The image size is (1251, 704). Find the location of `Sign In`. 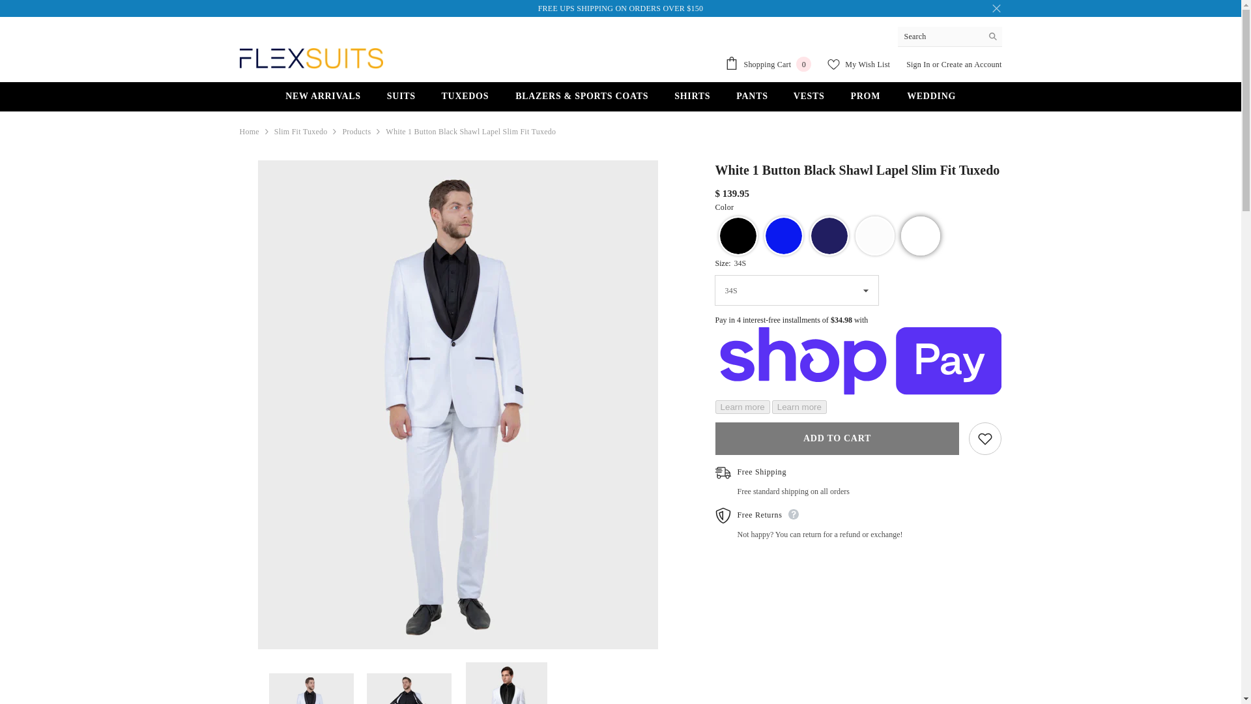

Sign In is located at coordinates (918, 64).